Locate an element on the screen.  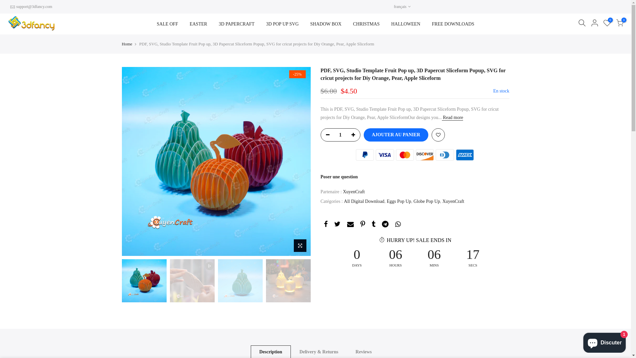
SALE OFF is located at coordinates (168, 24).